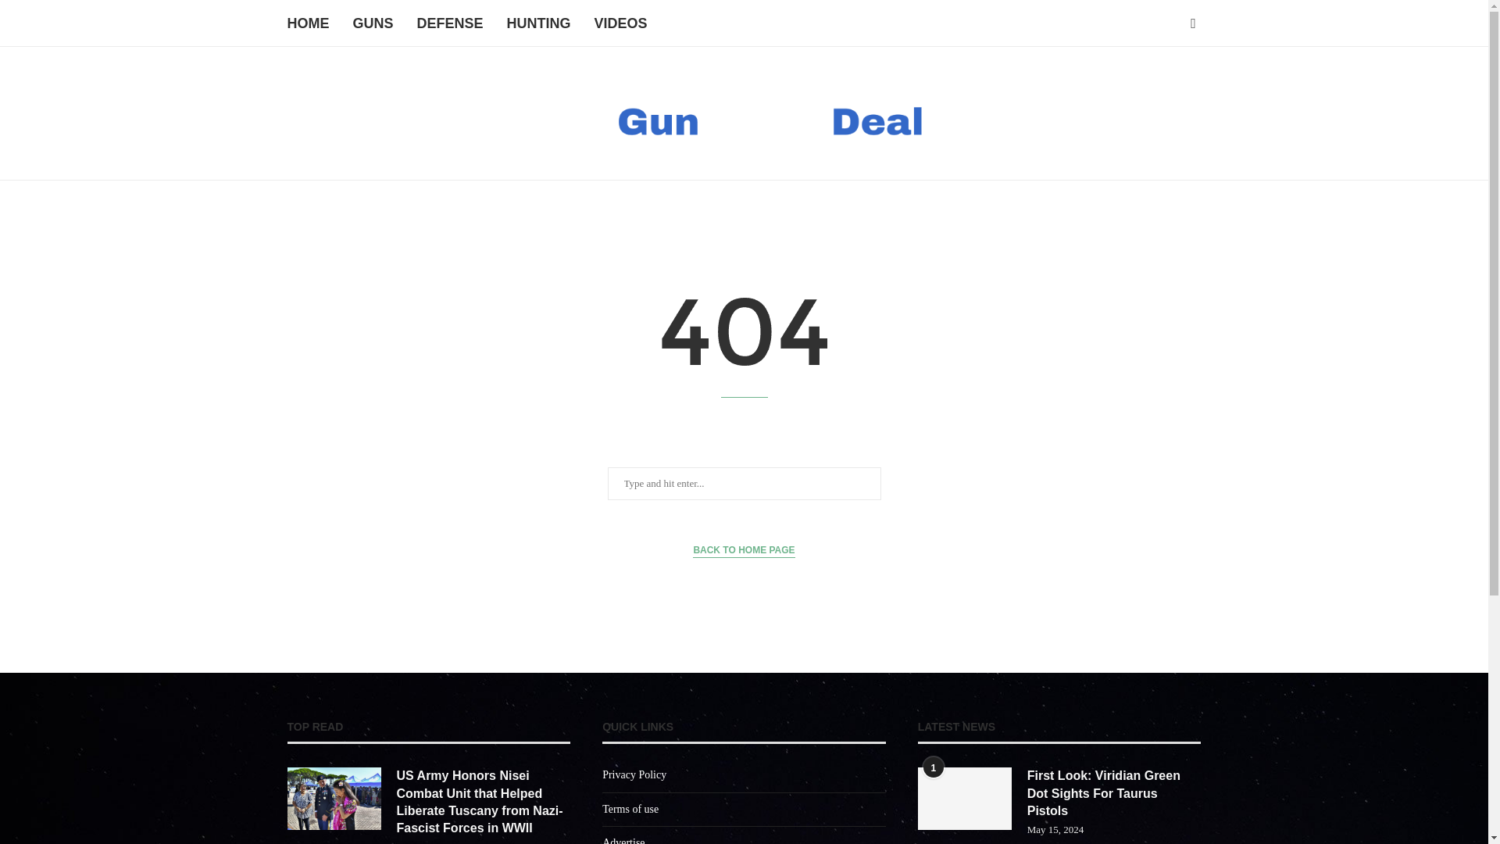  What do you see at coordinates (37, 16) in the screenshot?
I see `Search` at bounding box center [37, 16].